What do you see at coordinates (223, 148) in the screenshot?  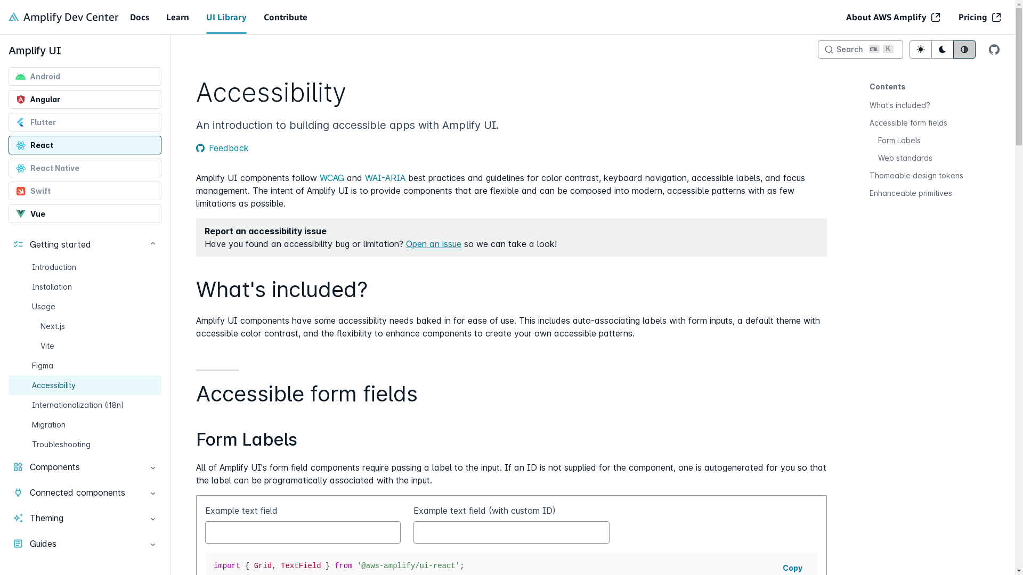 I see `Feedback` at bounding box center [223, 148].